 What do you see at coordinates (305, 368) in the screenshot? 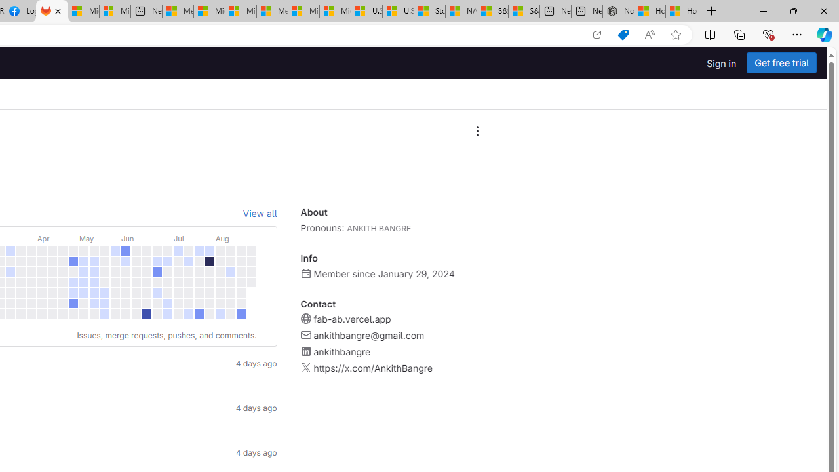
I see `Class: s16 gl-fill-icon-subtle gl-mt-1 flex-shrink-0` at bounding box center [305, 368].